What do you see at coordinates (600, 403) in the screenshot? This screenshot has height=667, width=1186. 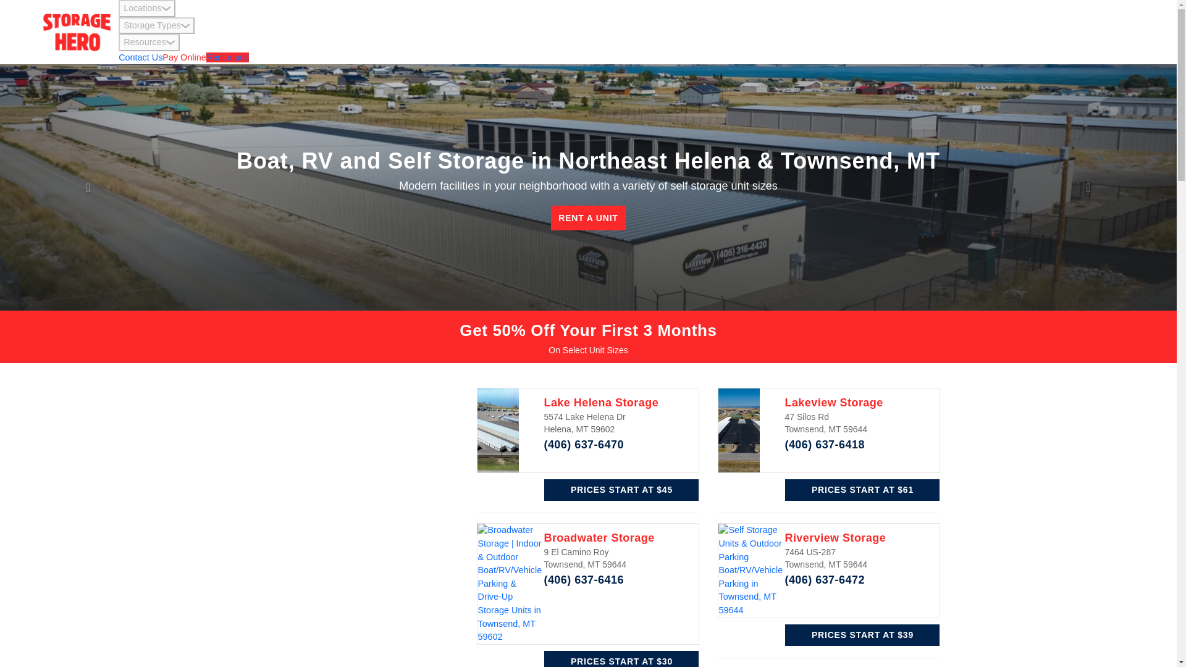 I see `Lake Helena Storage` at bounding box center [600, 403].